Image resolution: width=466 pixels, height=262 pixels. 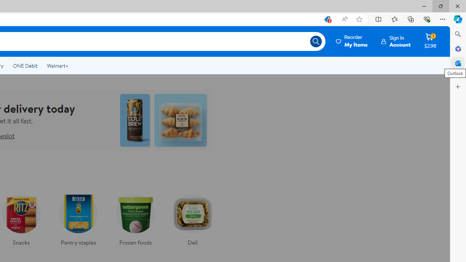 What do you see at coordinates (352, 41) in the screenshot?
I see `Reorder My Items` at bounding box center [352, 41].